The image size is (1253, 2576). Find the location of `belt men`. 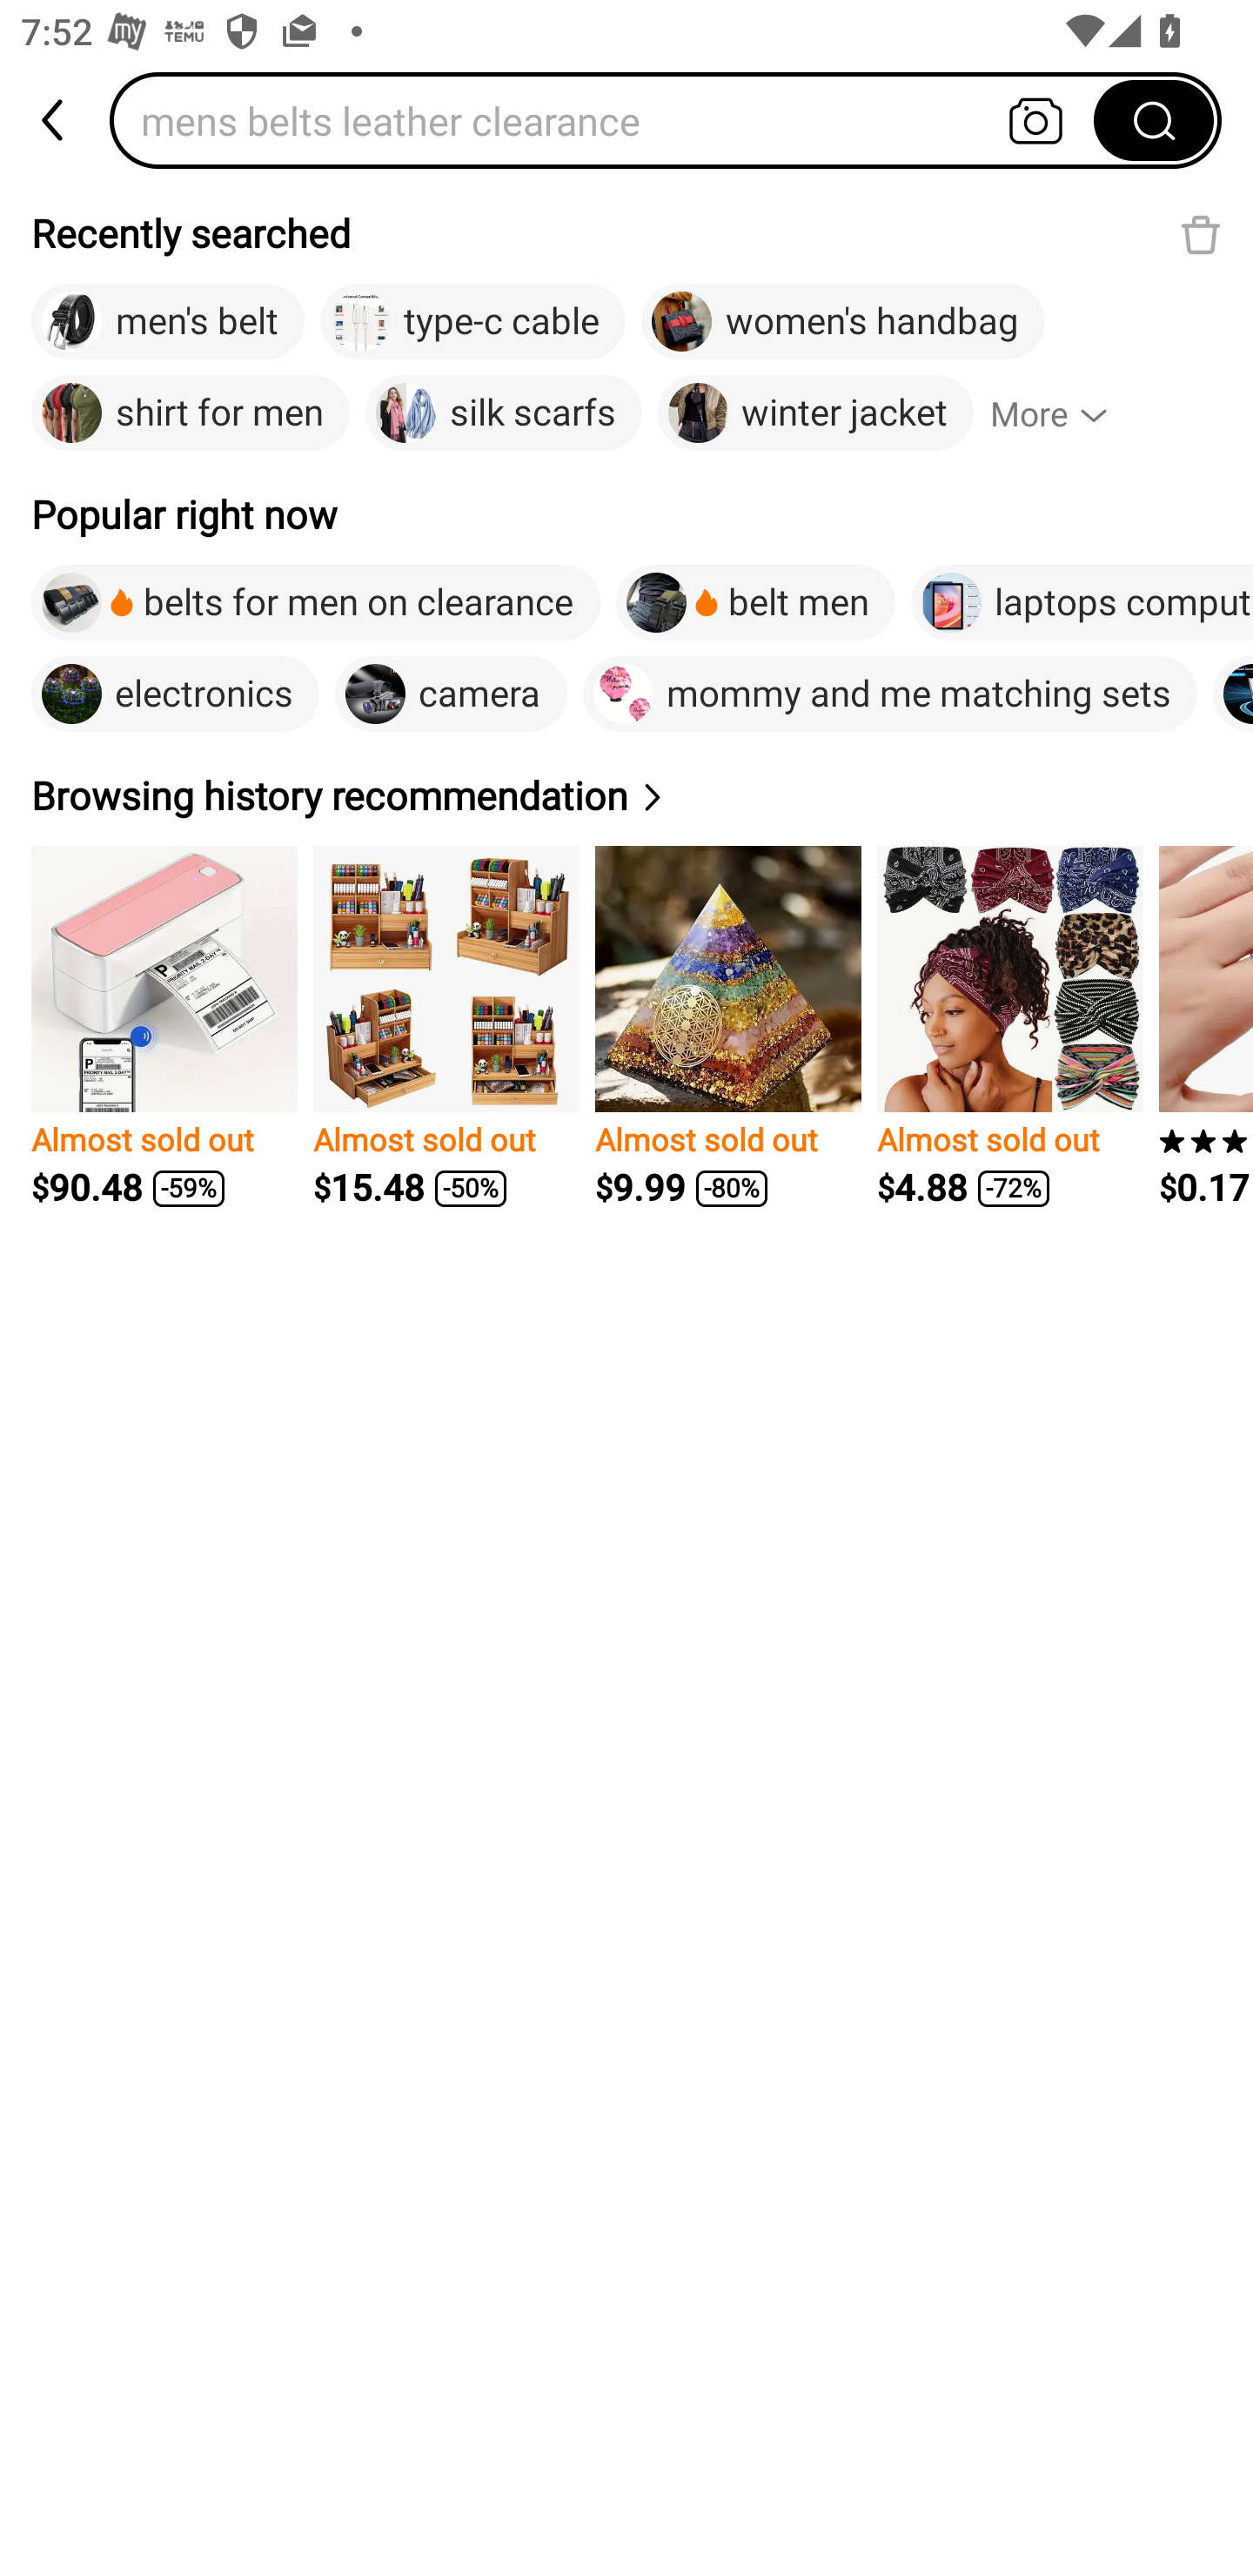

belt men is located at coordinates (755, 602).